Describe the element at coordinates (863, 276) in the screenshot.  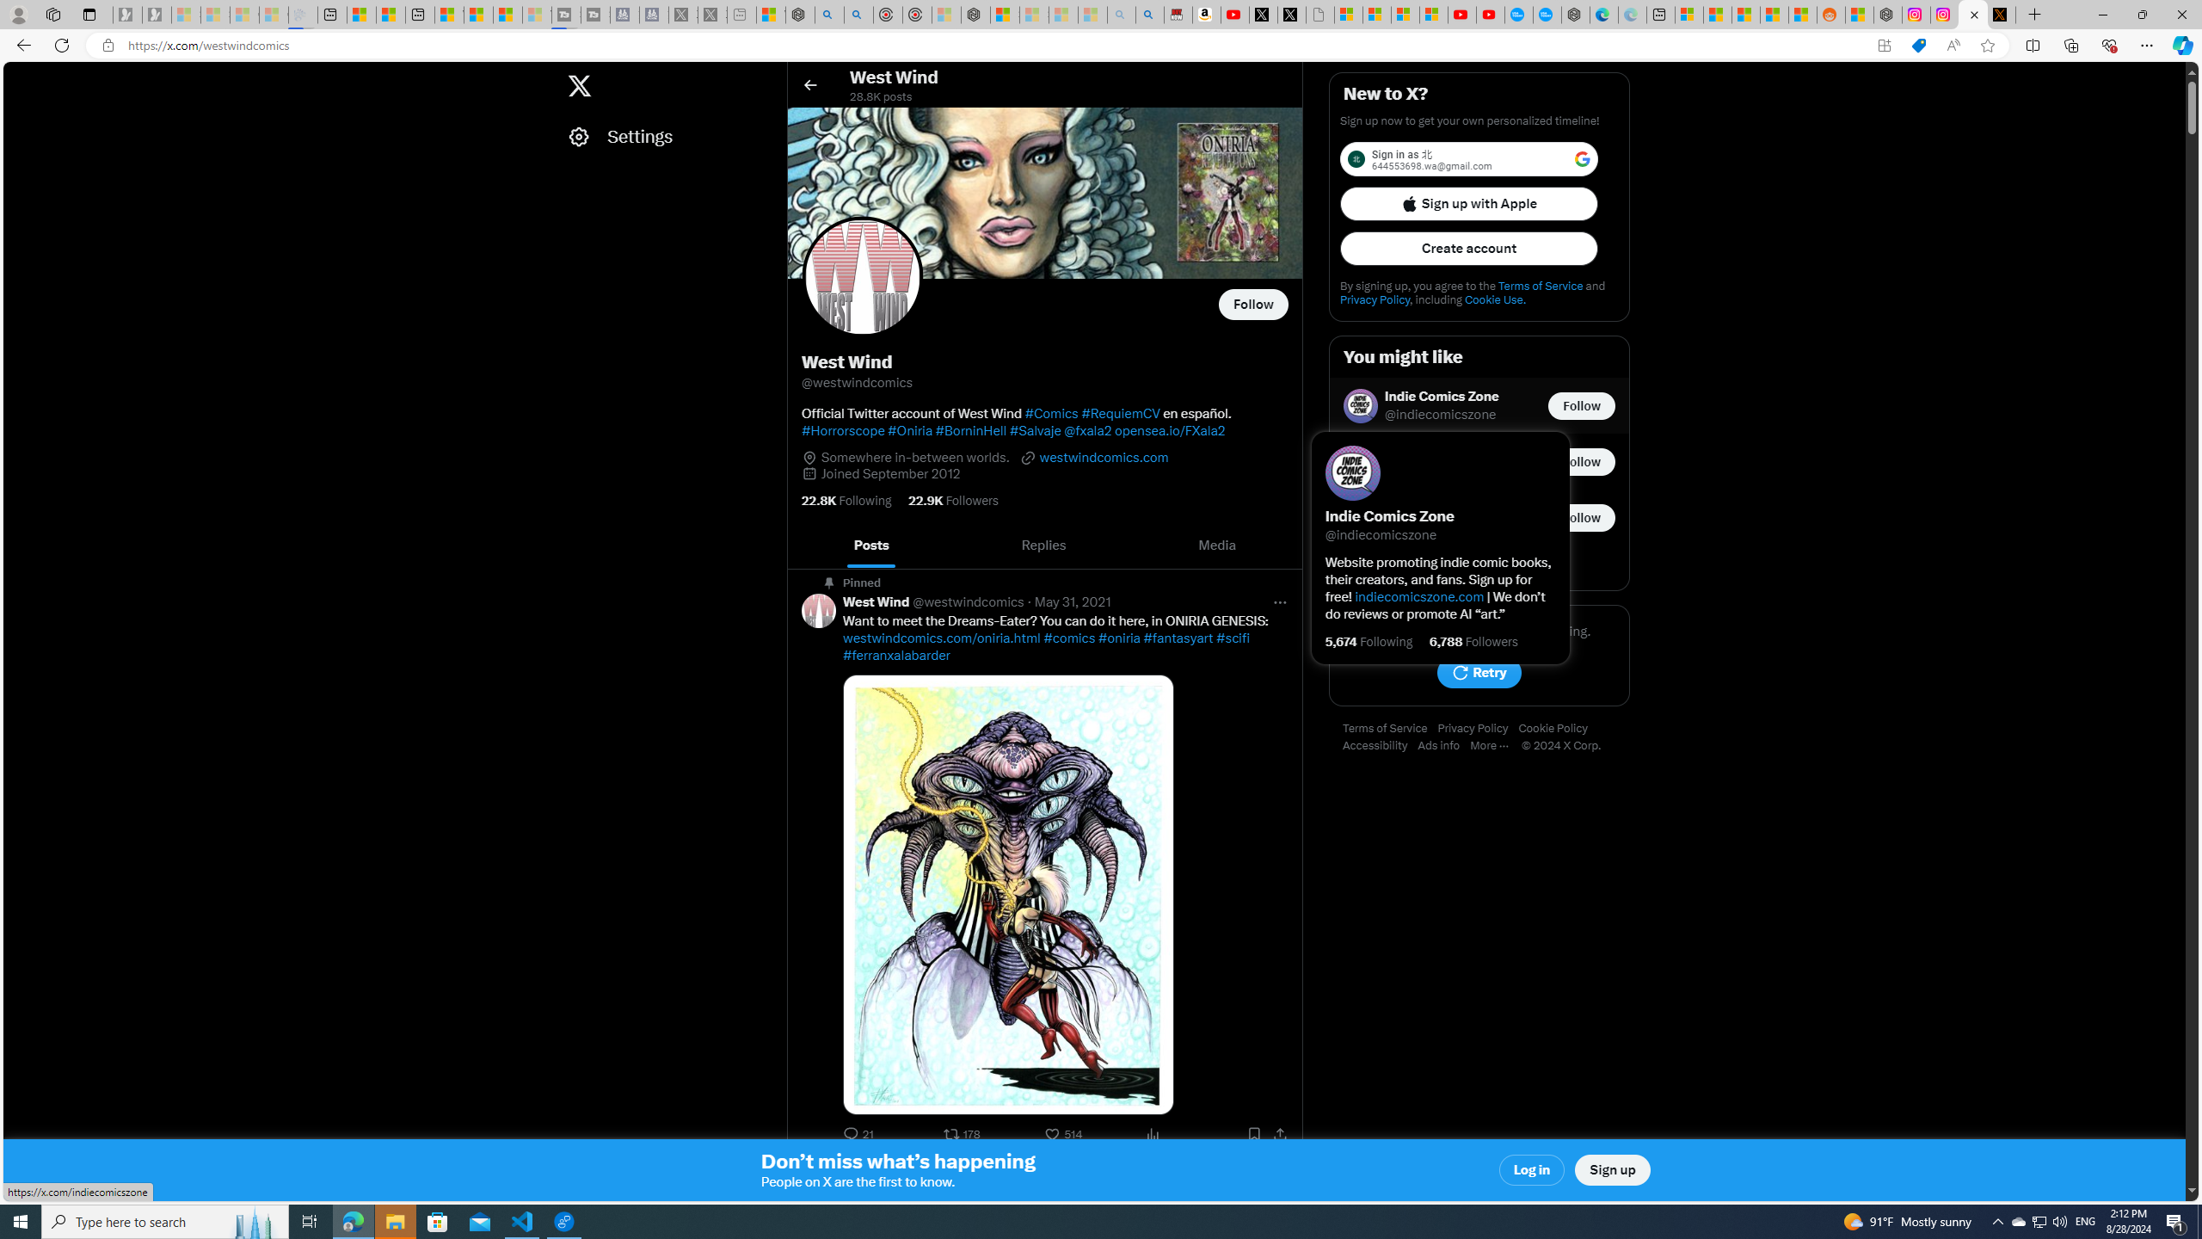
I see `Opens profile photo` at that location.